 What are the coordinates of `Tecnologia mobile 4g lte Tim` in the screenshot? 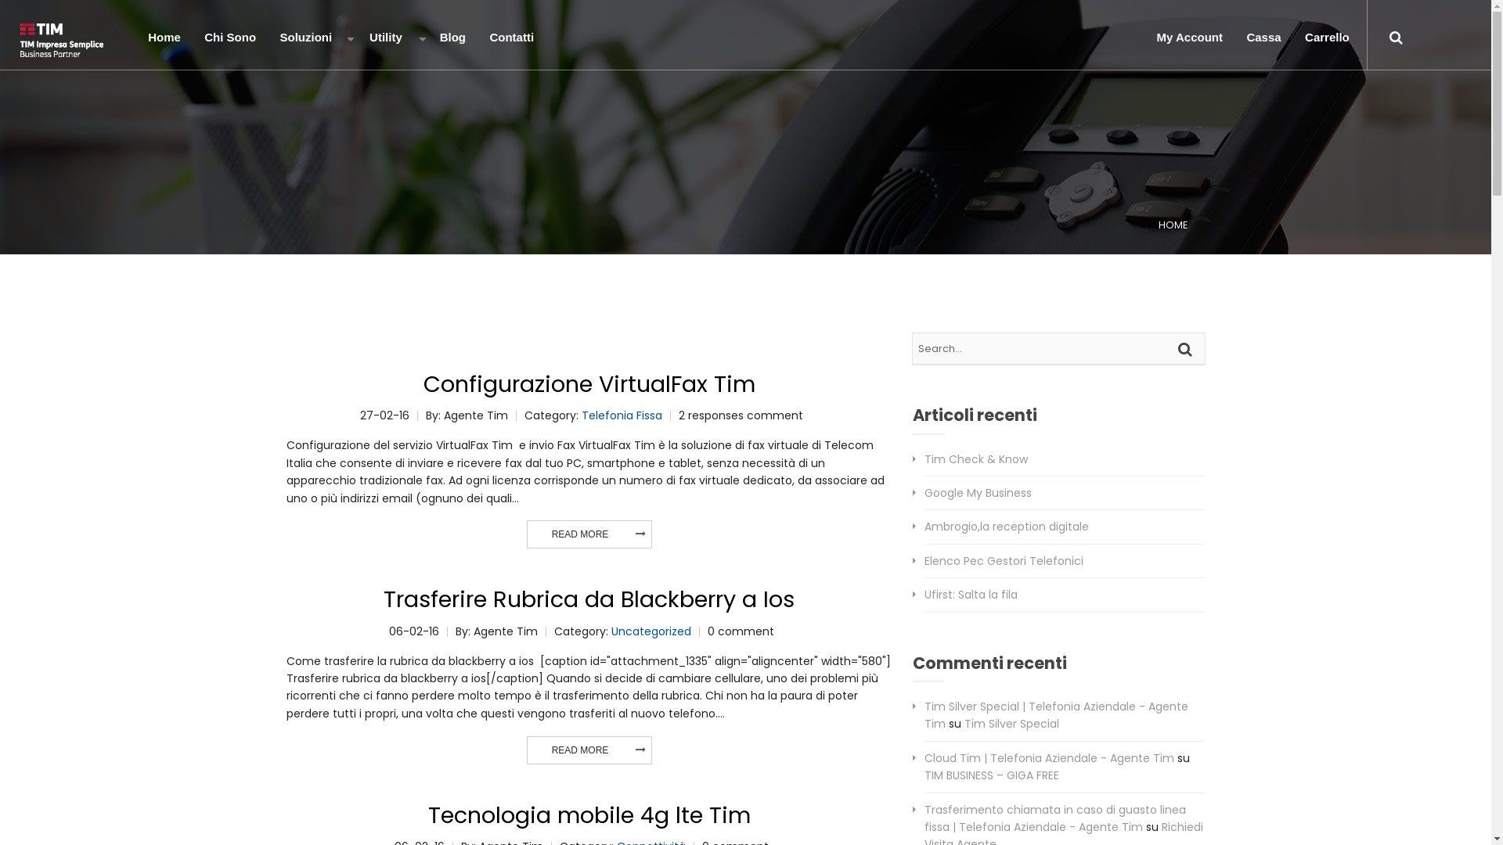 It's located at (589, 815).